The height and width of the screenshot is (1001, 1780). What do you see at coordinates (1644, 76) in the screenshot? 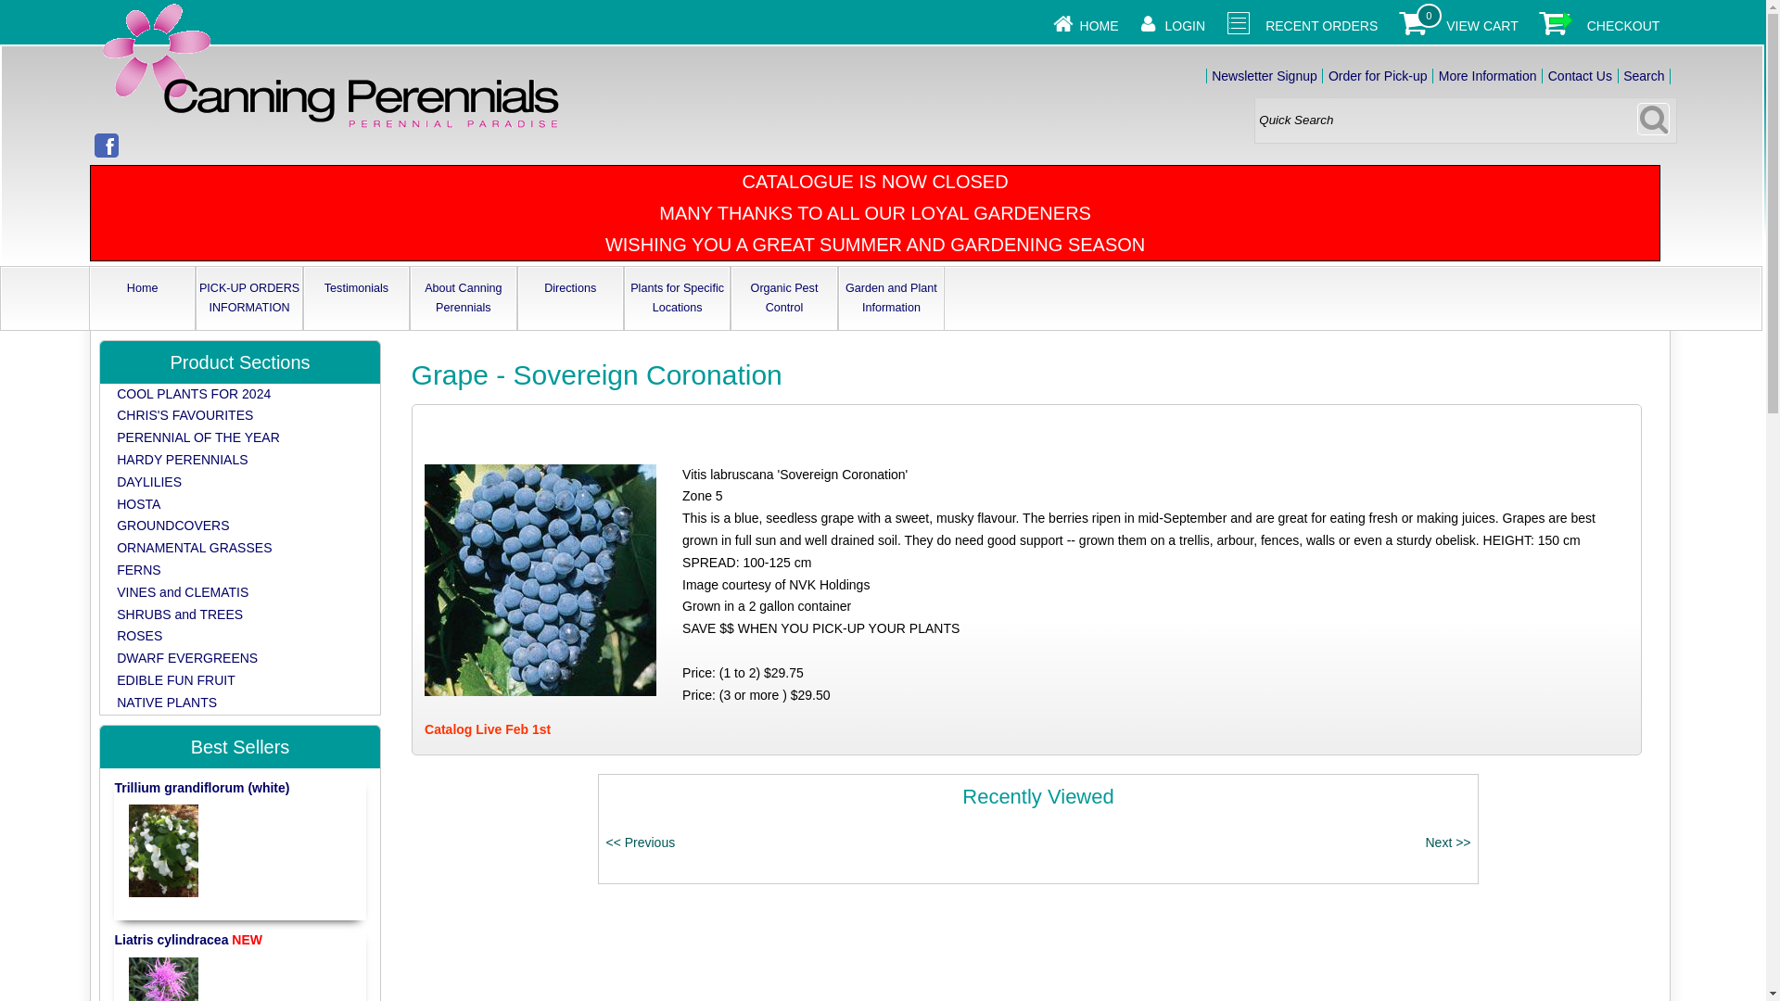
I see `Search` at bounding box center [1644, 76].